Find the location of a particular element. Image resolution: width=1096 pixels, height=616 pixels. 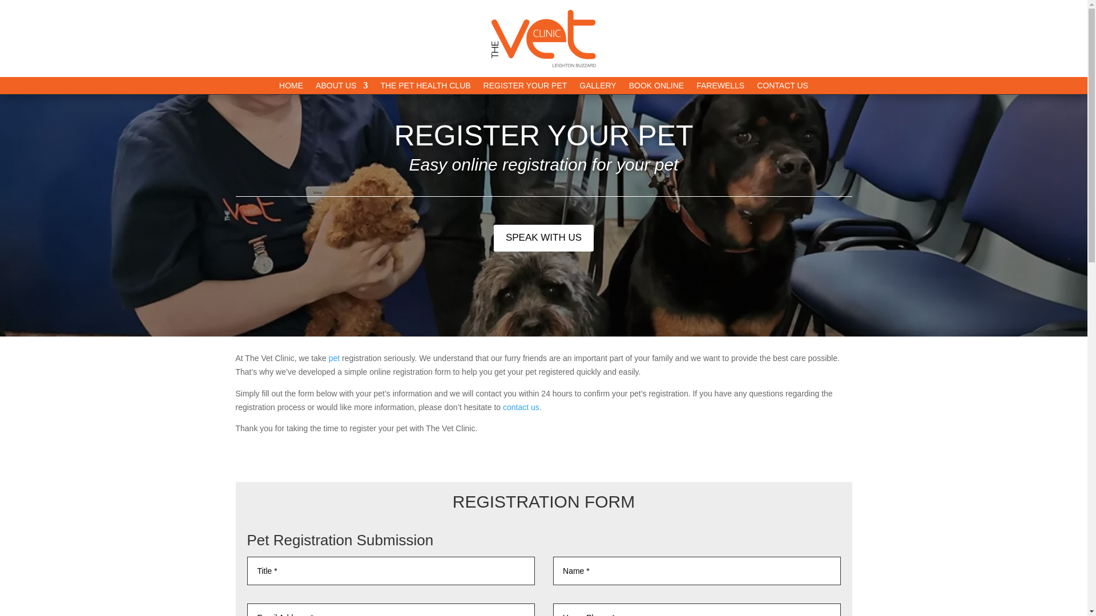

FAREWELLS is located at coordinates (720, 88).